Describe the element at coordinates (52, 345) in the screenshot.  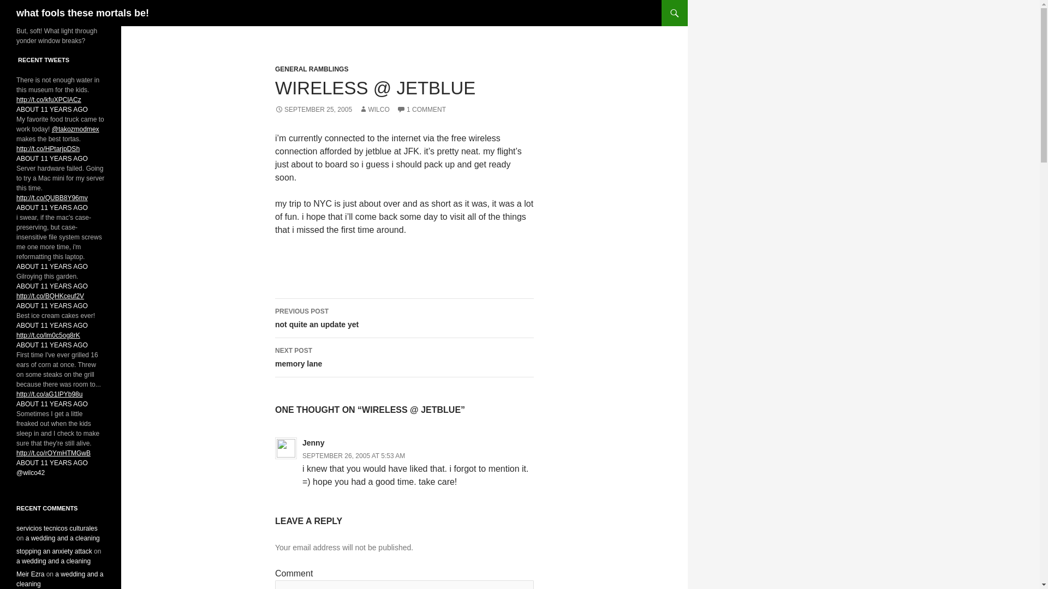
I see `ABOUT 11 YEARS AGO` at that location.